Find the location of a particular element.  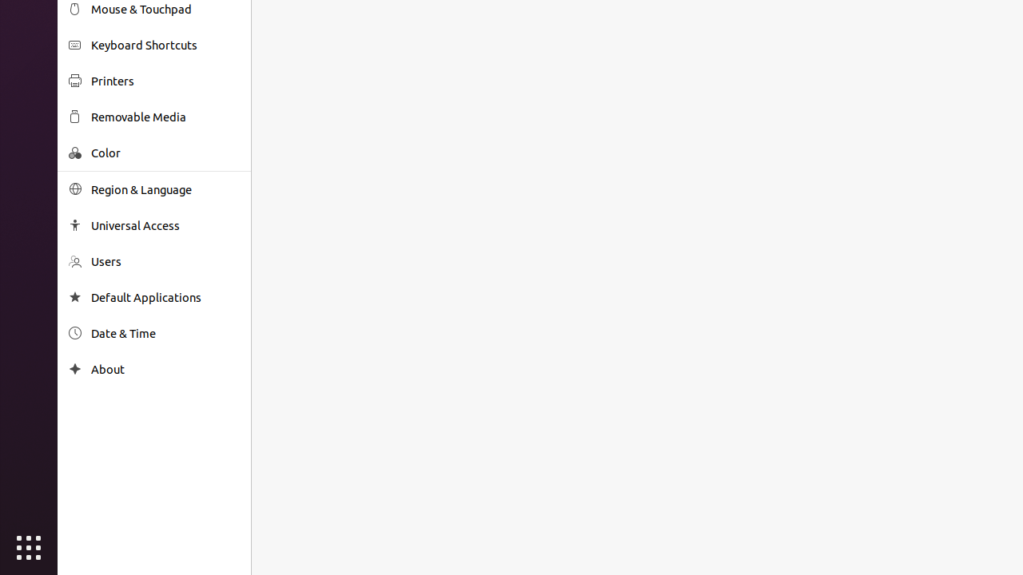

About is located at coordinates (165, 369).